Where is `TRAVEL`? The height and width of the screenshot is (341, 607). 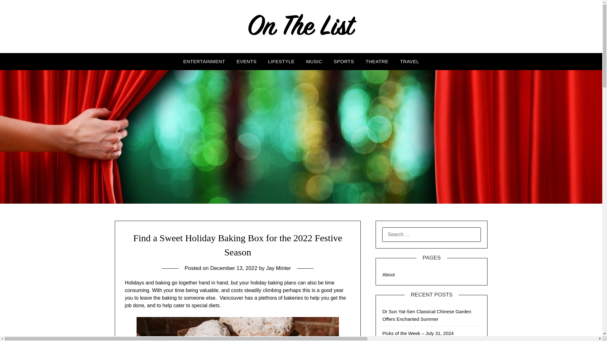 TRAVEL is located at coordinates (409, 62).